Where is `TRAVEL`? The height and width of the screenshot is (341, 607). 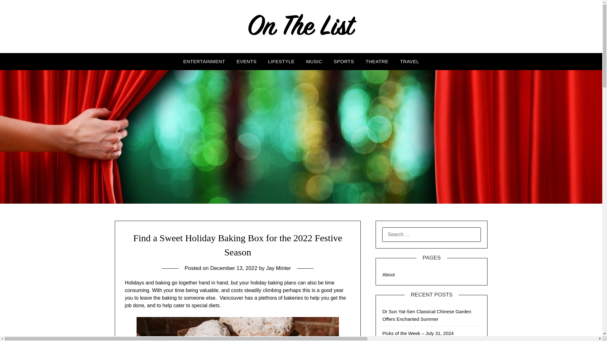 TRAVEL is located at coordinates (409, 62).